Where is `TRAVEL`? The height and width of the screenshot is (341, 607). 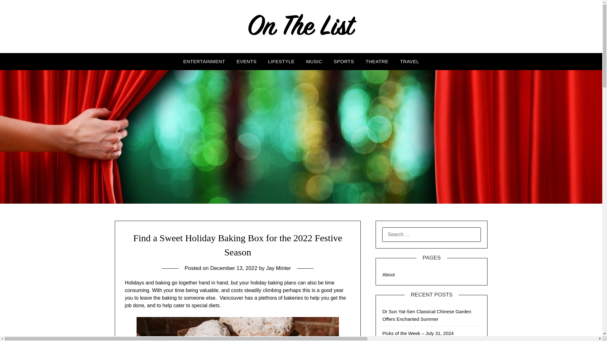 TRAVEL is located at coordinates (409, 62).